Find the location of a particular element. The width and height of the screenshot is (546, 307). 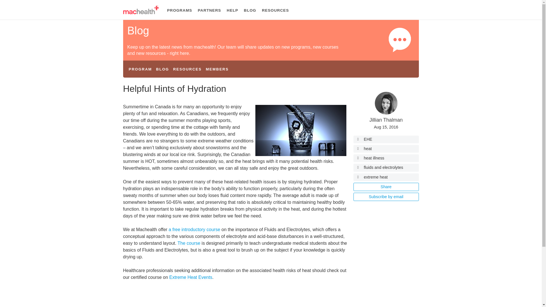

PARTNERS is located at coordinates (209, 11).